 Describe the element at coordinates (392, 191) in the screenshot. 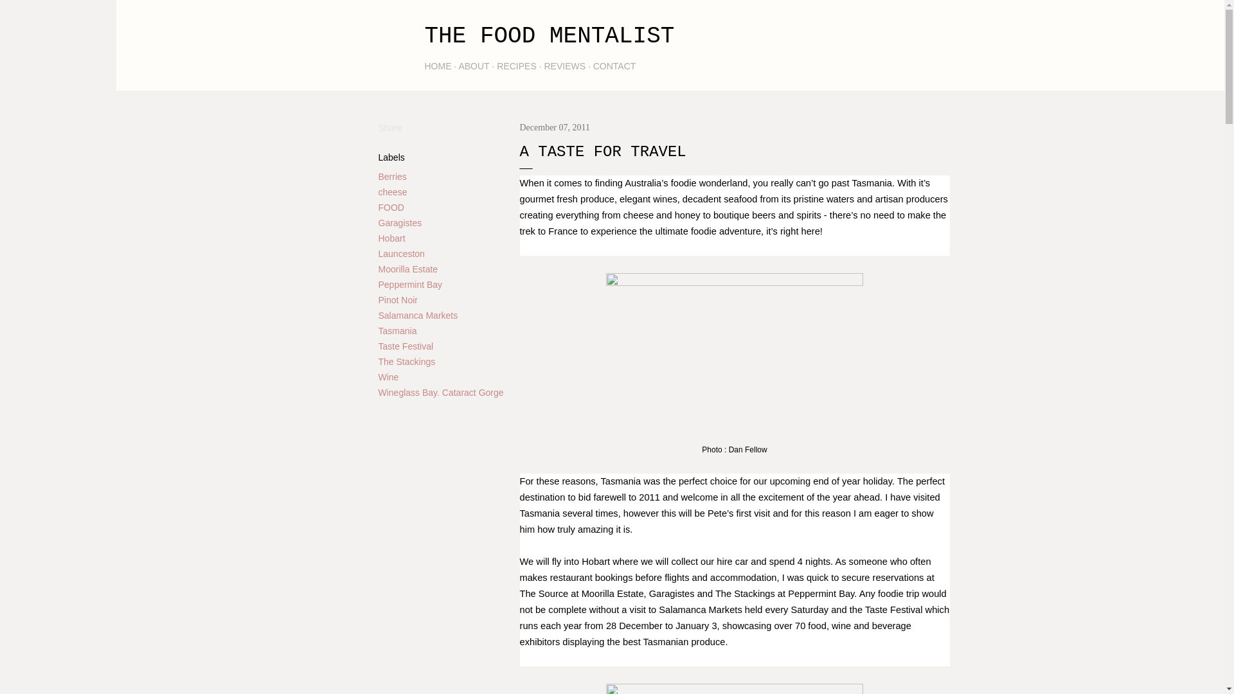

I see `cheese` at that location.